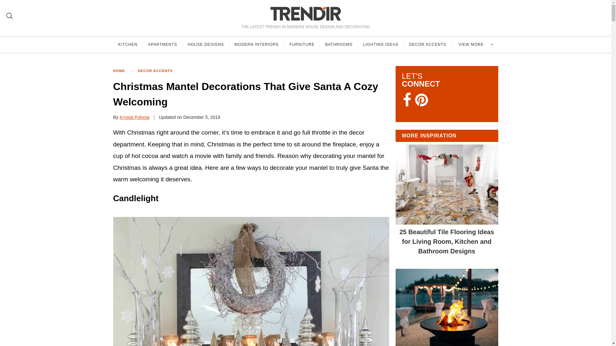 This screenshot has width=616, height=346. Describe the element at coordinates (122, 71) in the screenshot. I see `HOME` at that location.